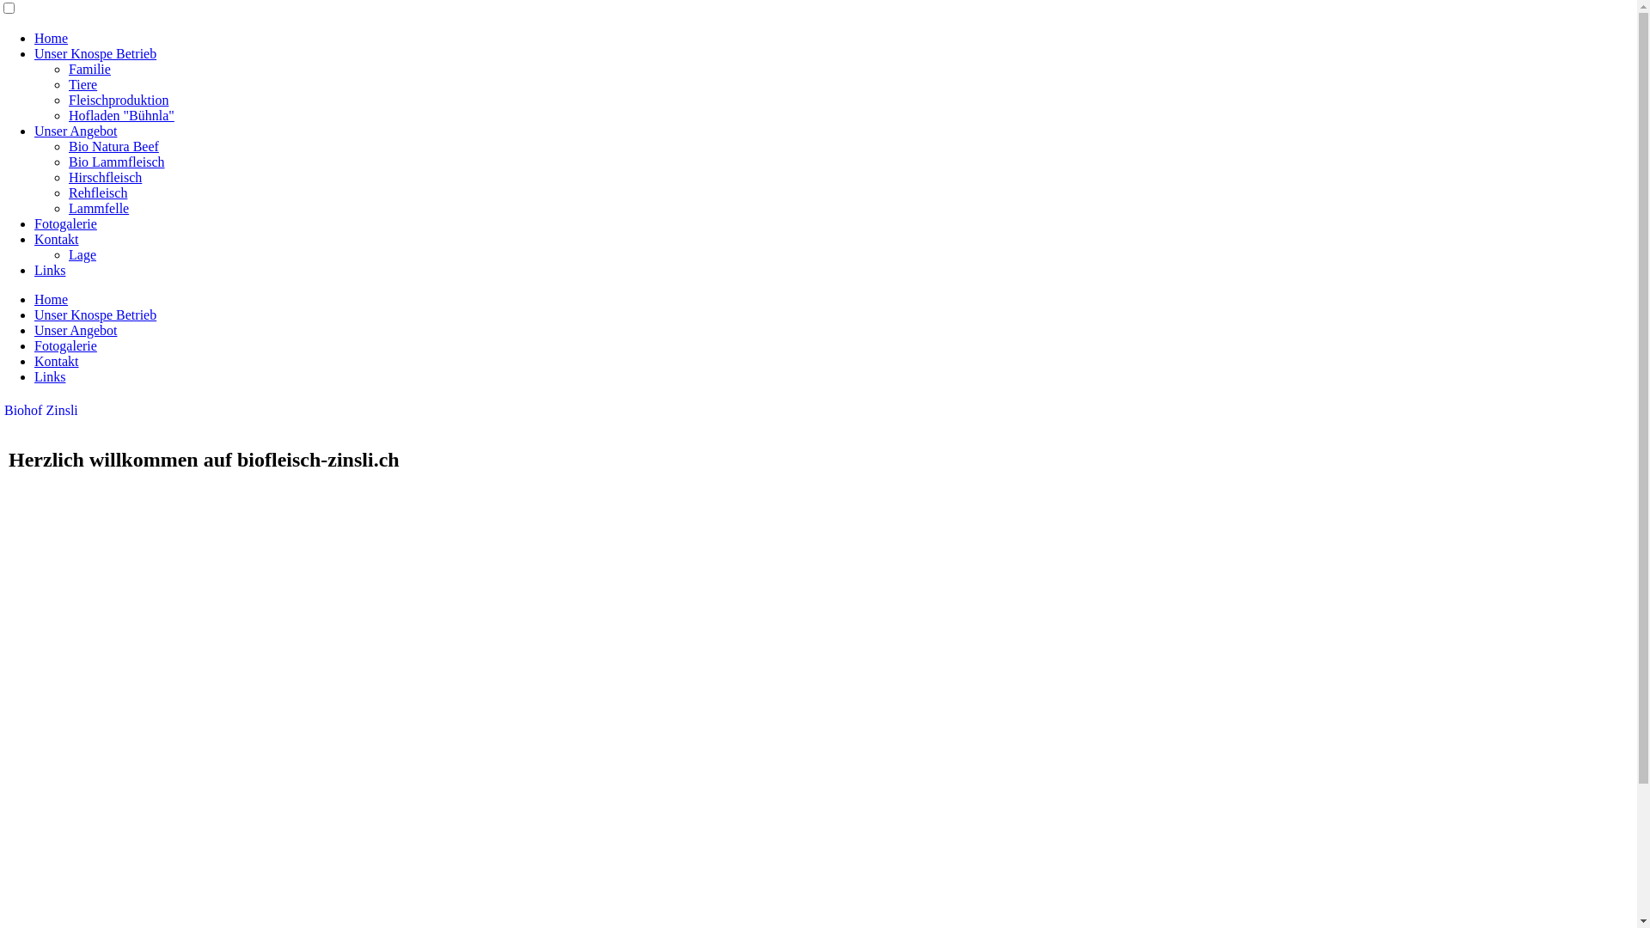 This screenshot has height=928, width=1650. Describe the element at coordinates (113, 146) in the screenshot. I see `Bio Natura Beef` at that location.